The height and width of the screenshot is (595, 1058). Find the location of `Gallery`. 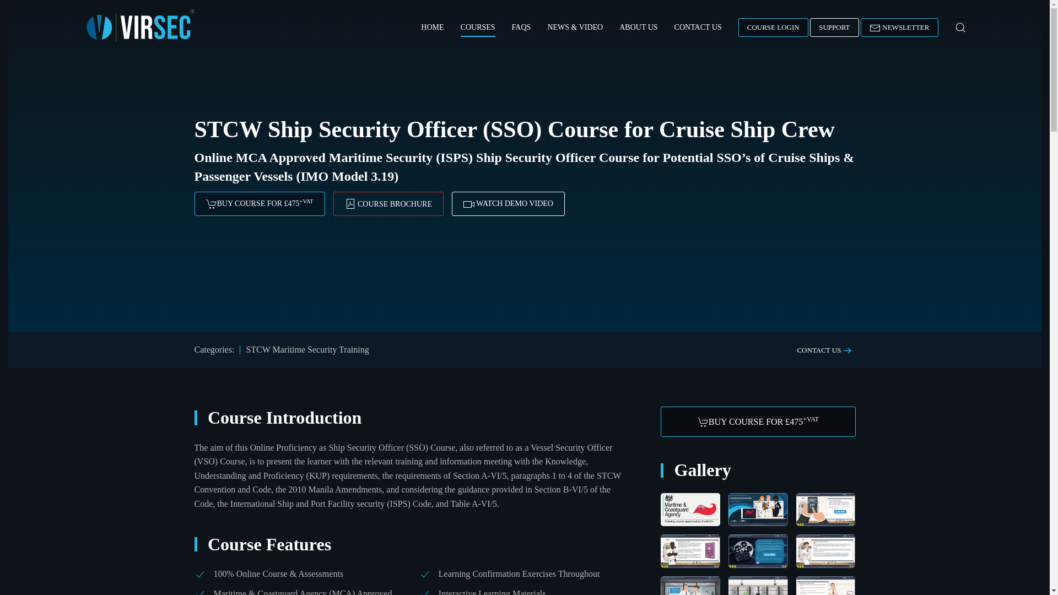

Gallery is located at coordinates (757, 470).